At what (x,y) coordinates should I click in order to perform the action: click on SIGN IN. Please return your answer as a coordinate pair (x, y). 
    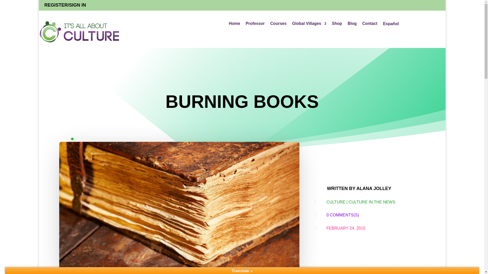
    Looking at the image, I should click on (78, 5).